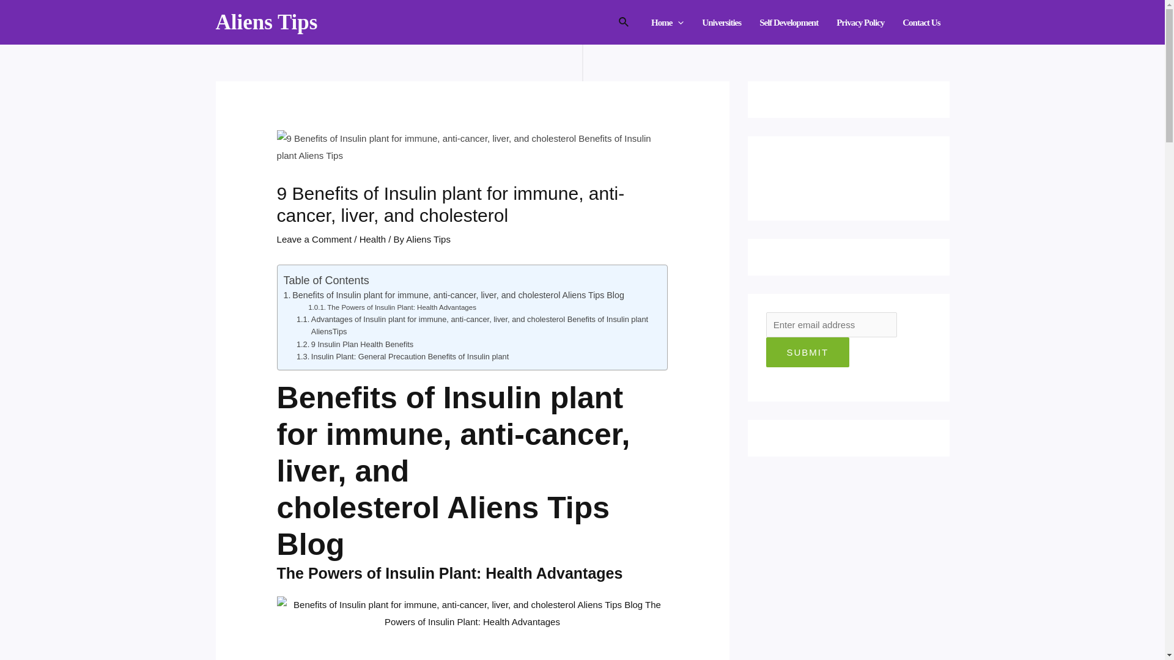 The height and width of the screenshot is (660, 1174). What do you see at coordinates (807, 352) in the screenshot?
I see `Submit` at bounding box center [807, 352].